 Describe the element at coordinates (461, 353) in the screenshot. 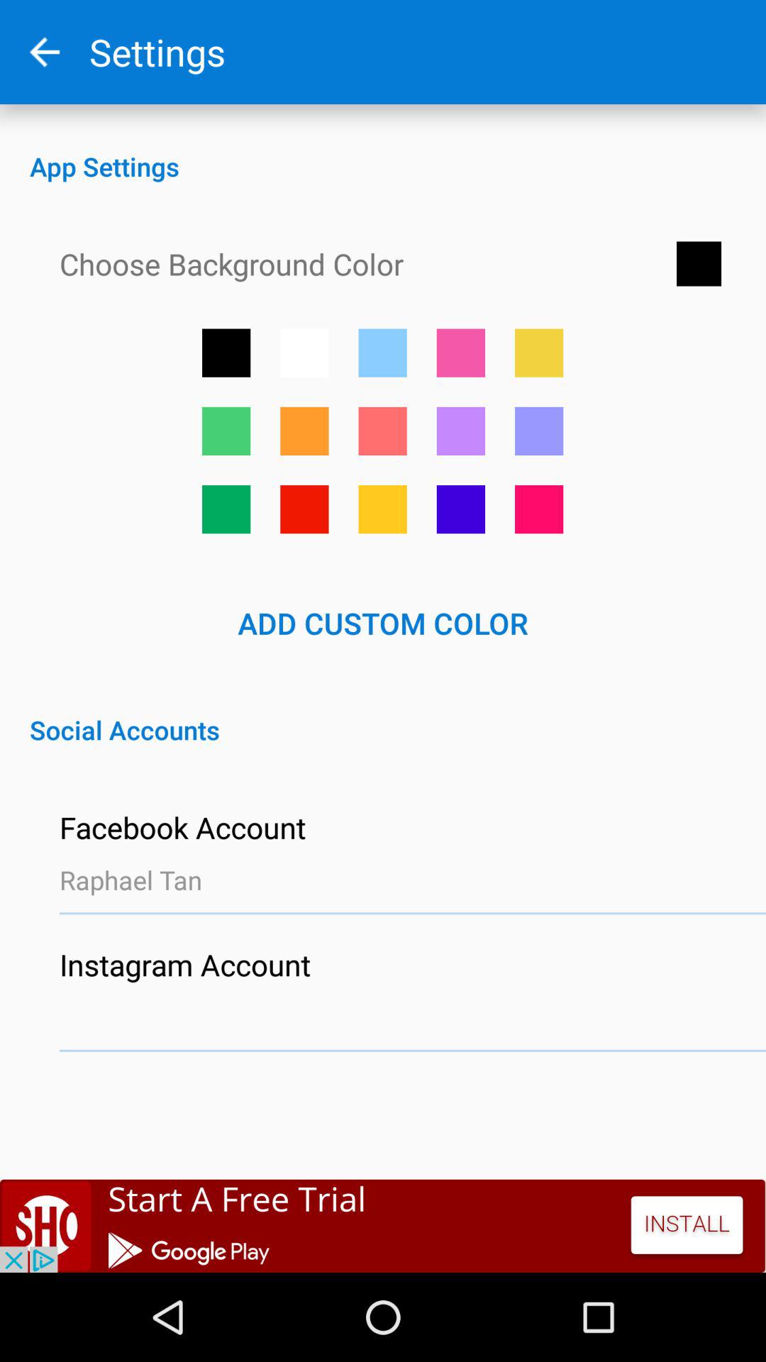

I see `select the add the custom color in the screen` at that location.